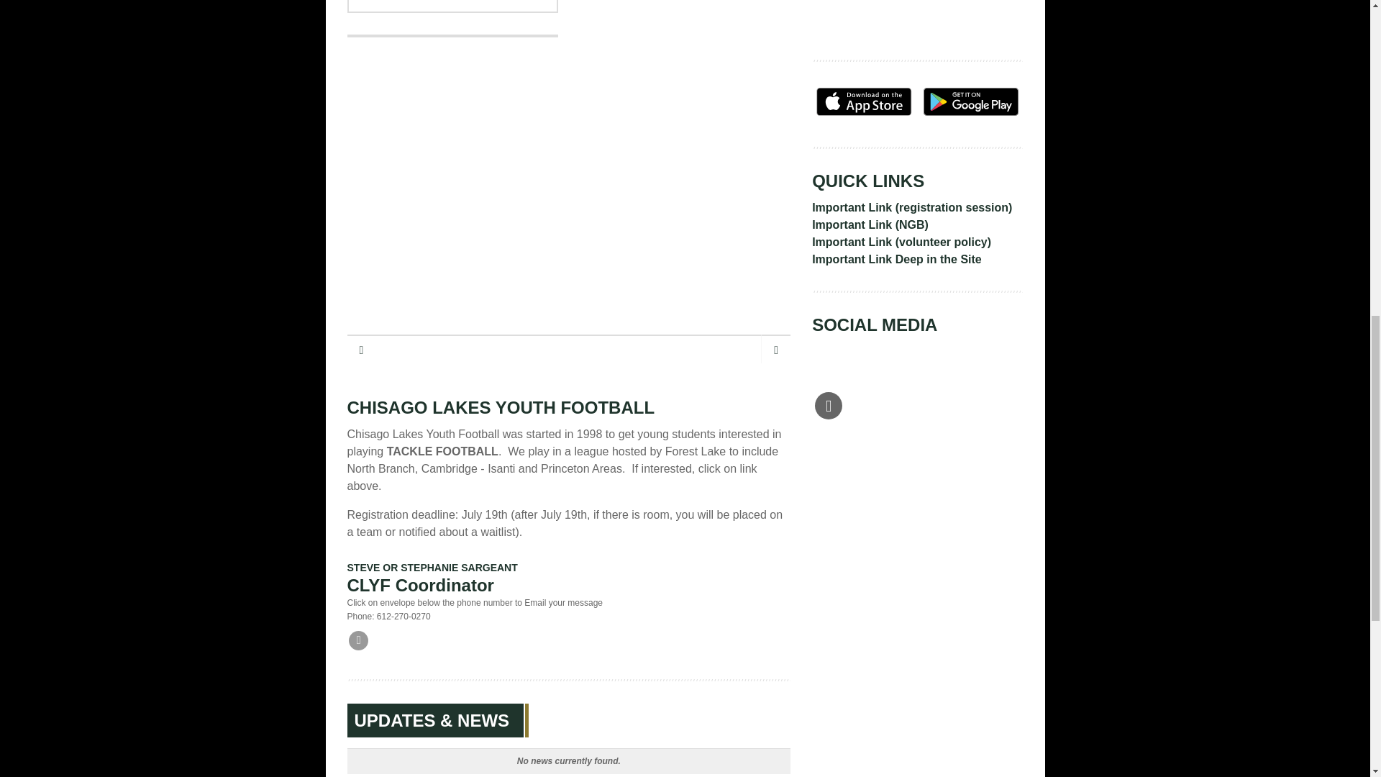 This screenshot has height=777, width=1381. What do you see at coordinates (852, 224) in the screenshot?
I see `Important Link` at bounding box center [852, 224].